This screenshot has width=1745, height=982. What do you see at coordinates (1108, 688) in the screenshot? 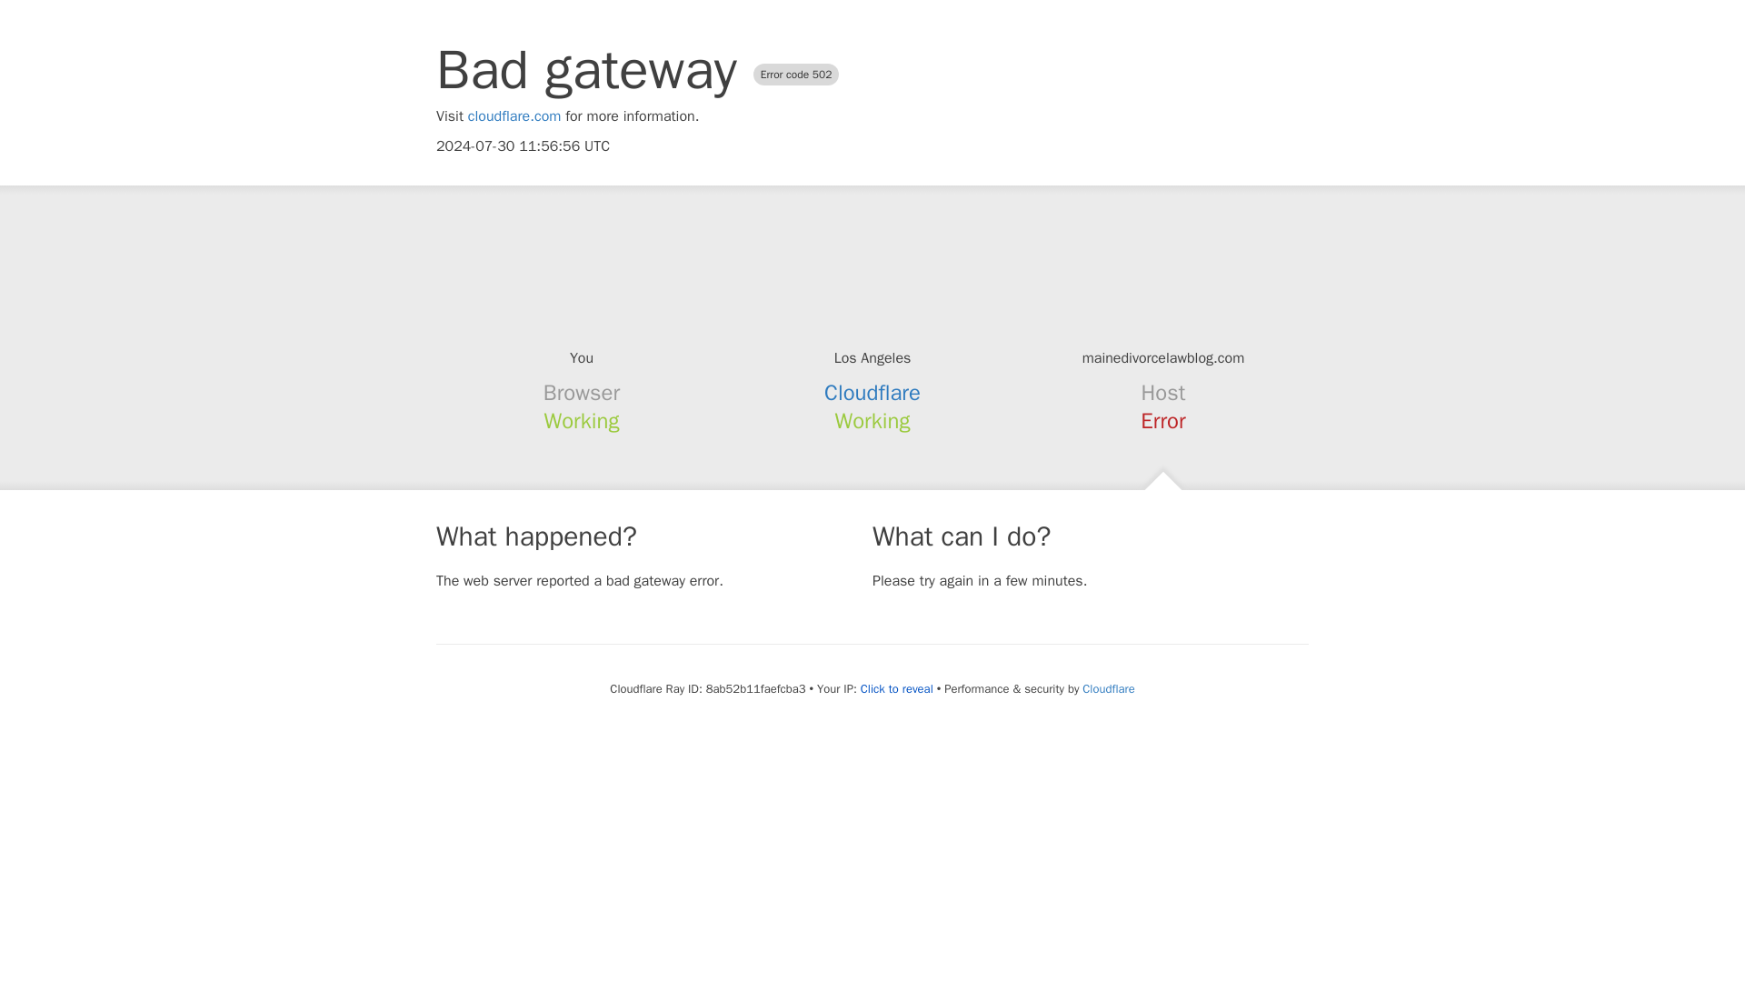
I see `Cloudflare` at bounding box center [1108, 688].